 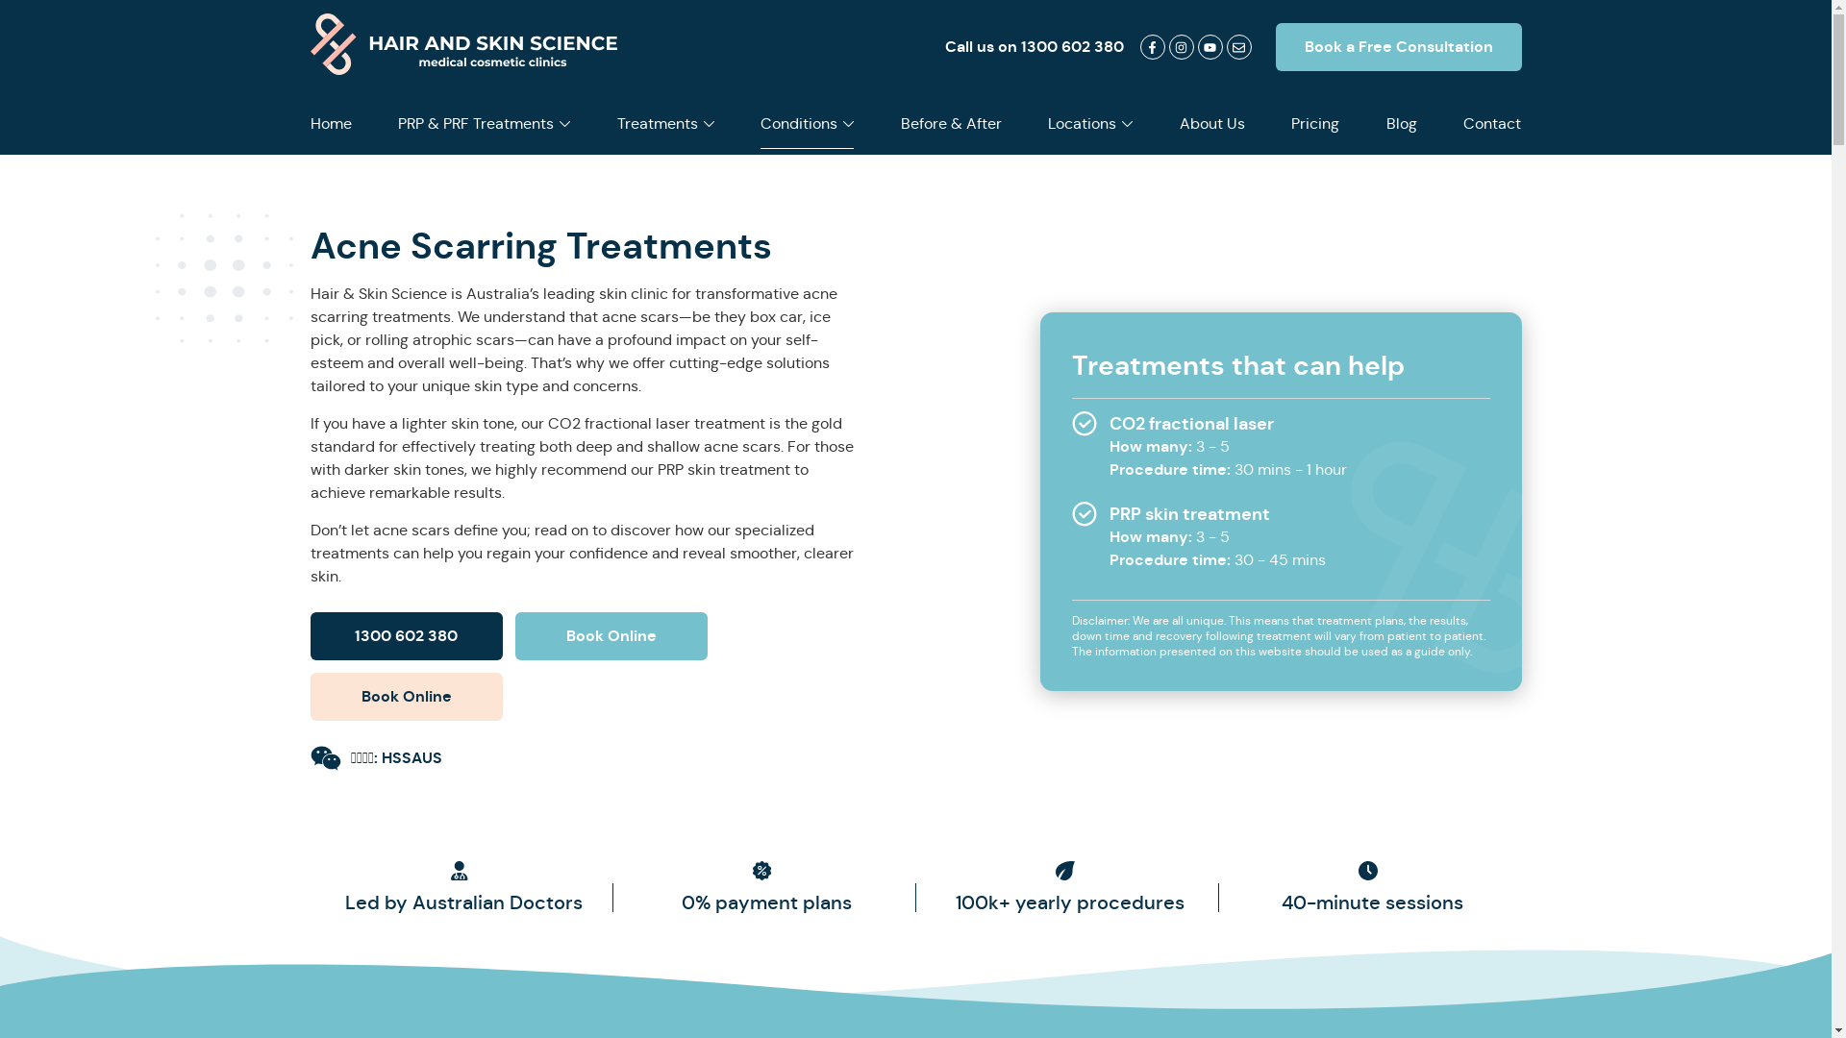 I want to click on PRP skin treatment, so click(x=1190, y=513).